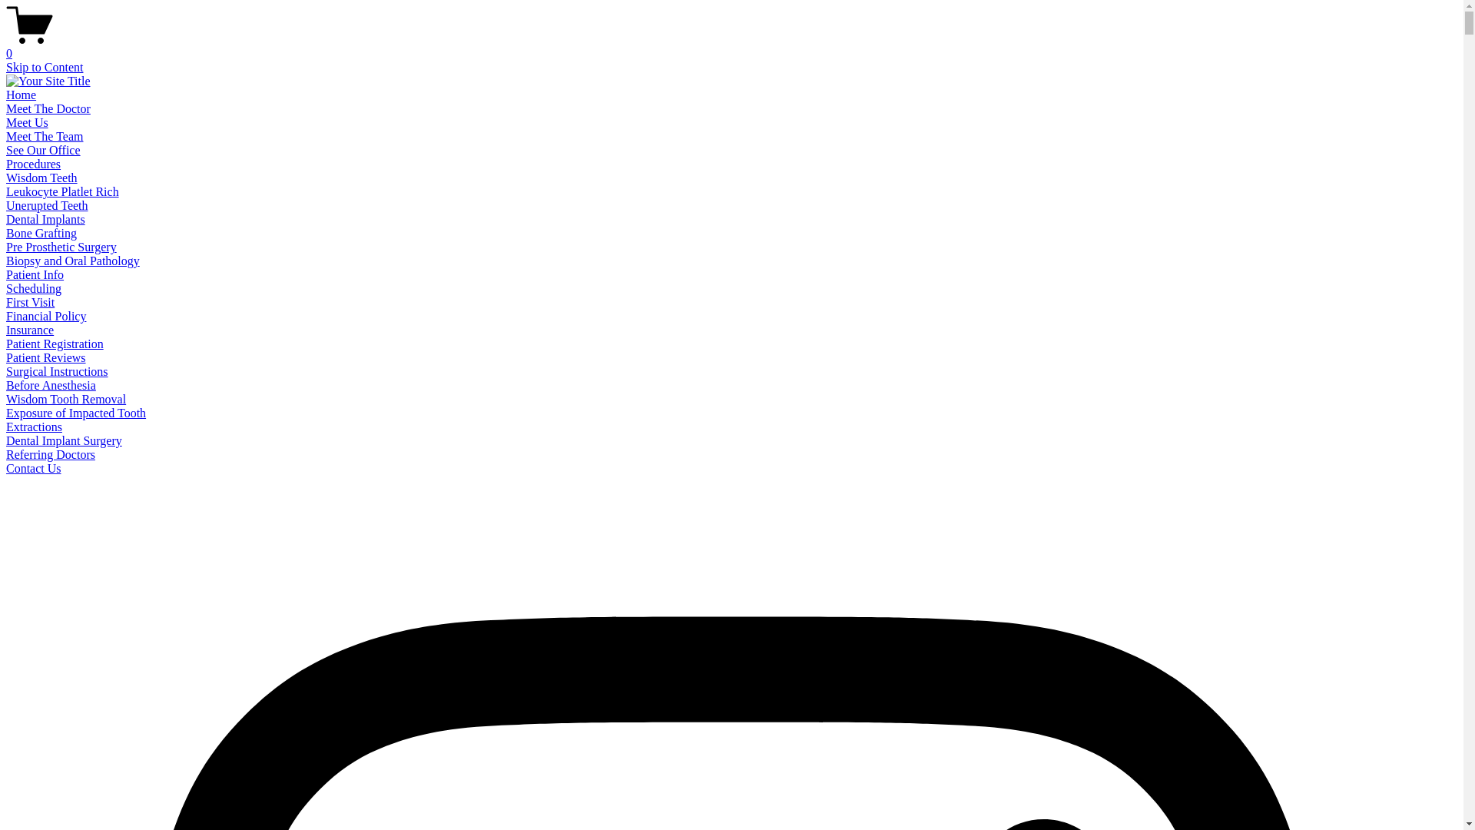 The image size is (1475, 830). What do you see at coordinates (34, 426) in the screenshot?
I see `Extractions` at bounding box center [34, 426].